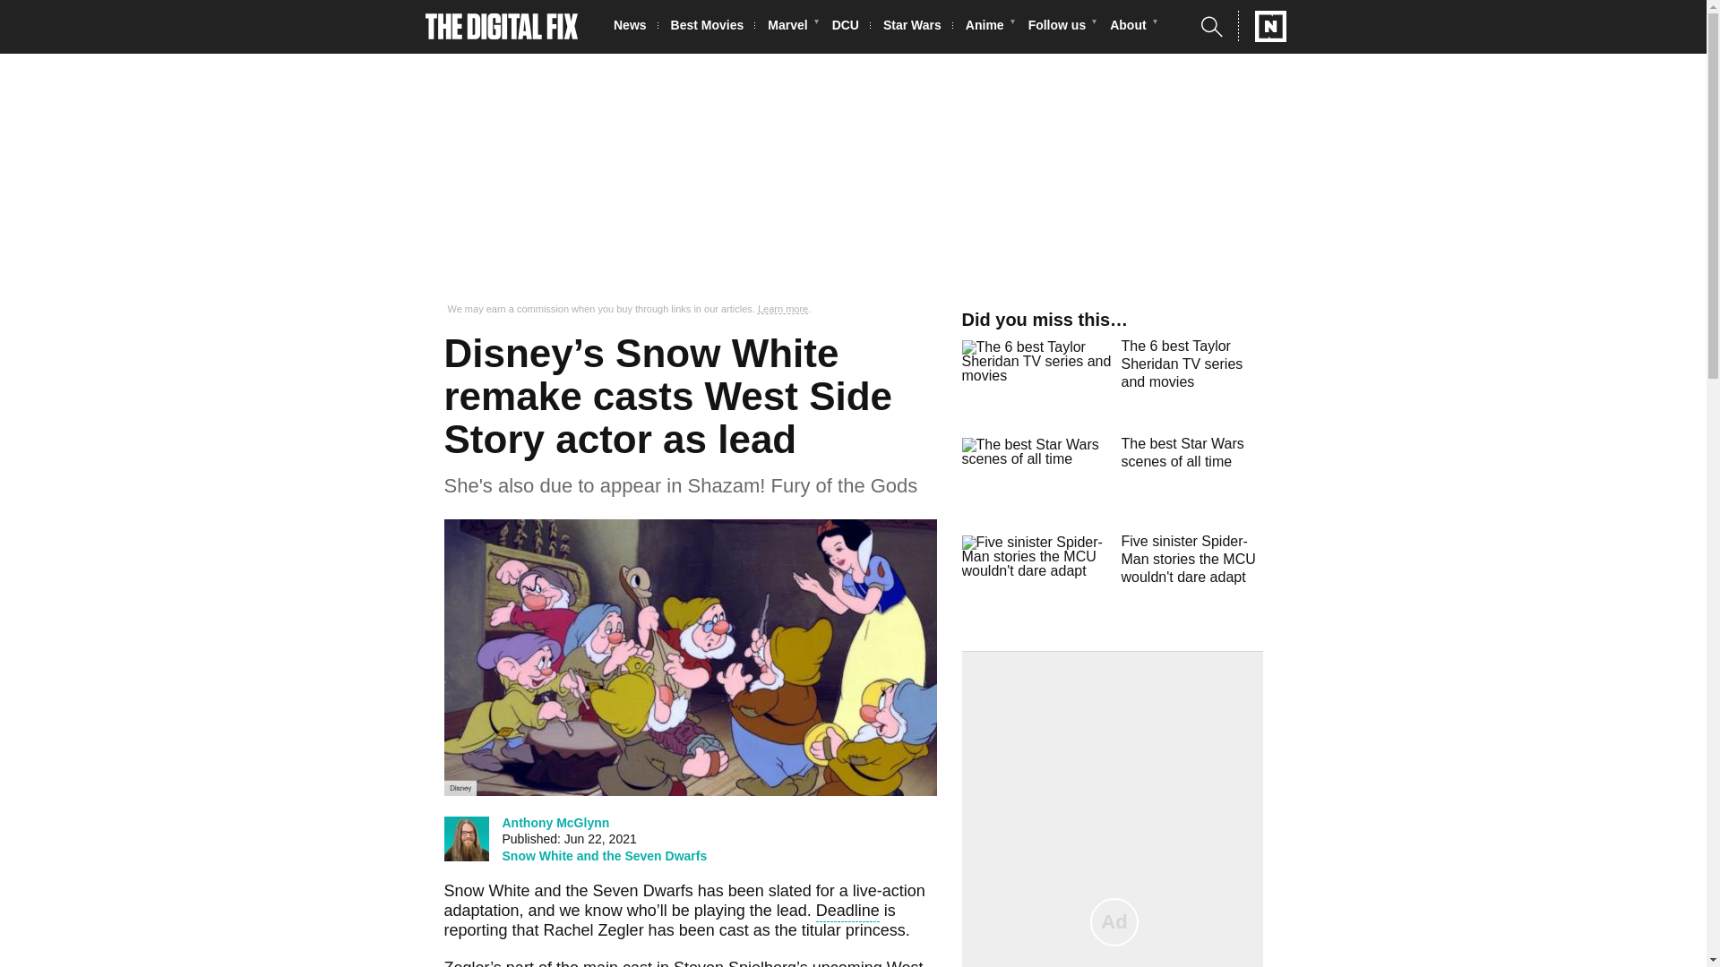  Describe the element at coordinates (1062, 27) in the screenshot. I see `Follow us` at that location.